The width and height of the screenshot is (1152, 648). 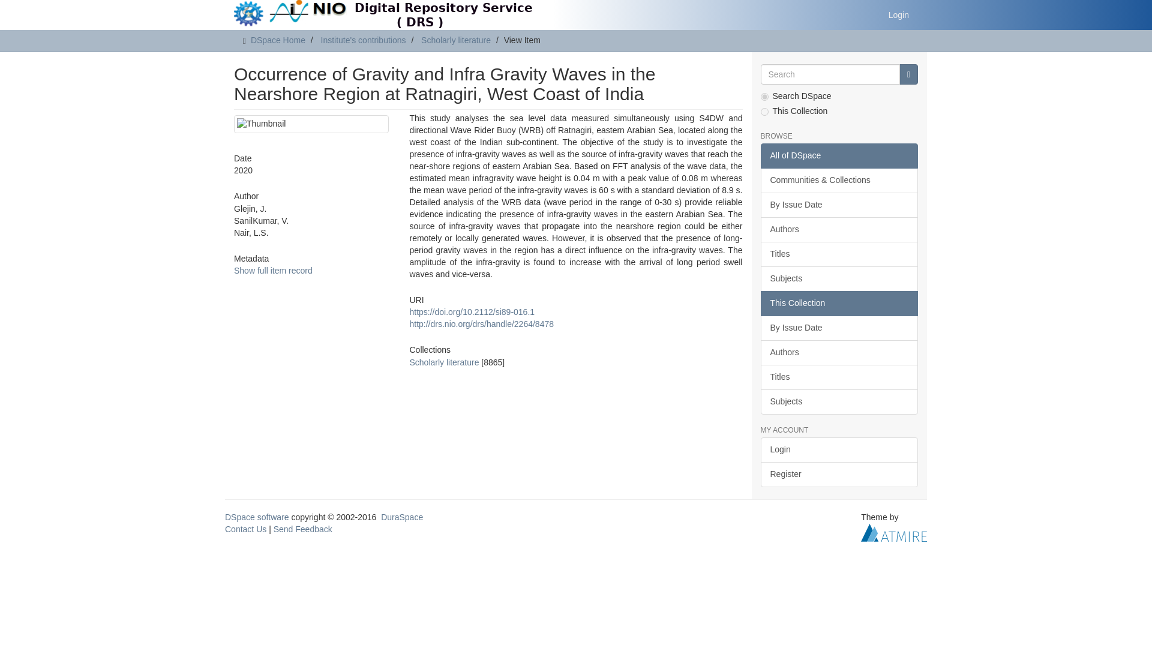 What do you see at coordinates (245, 529) in the screenshot?
I see `Contact Us` at bounding box center [245, 529].